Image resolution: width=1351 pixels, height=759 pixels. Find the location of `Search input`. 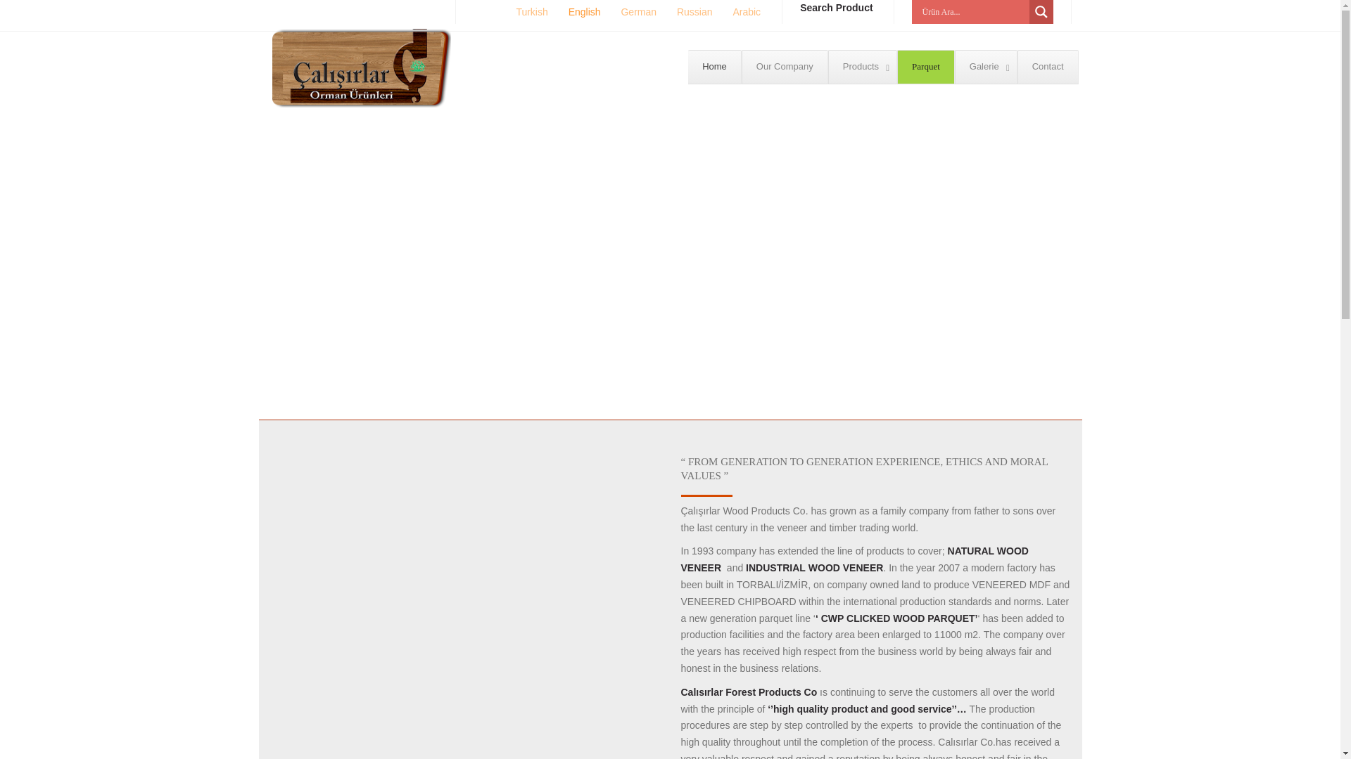

Search input is located at coordinates (973, 11).